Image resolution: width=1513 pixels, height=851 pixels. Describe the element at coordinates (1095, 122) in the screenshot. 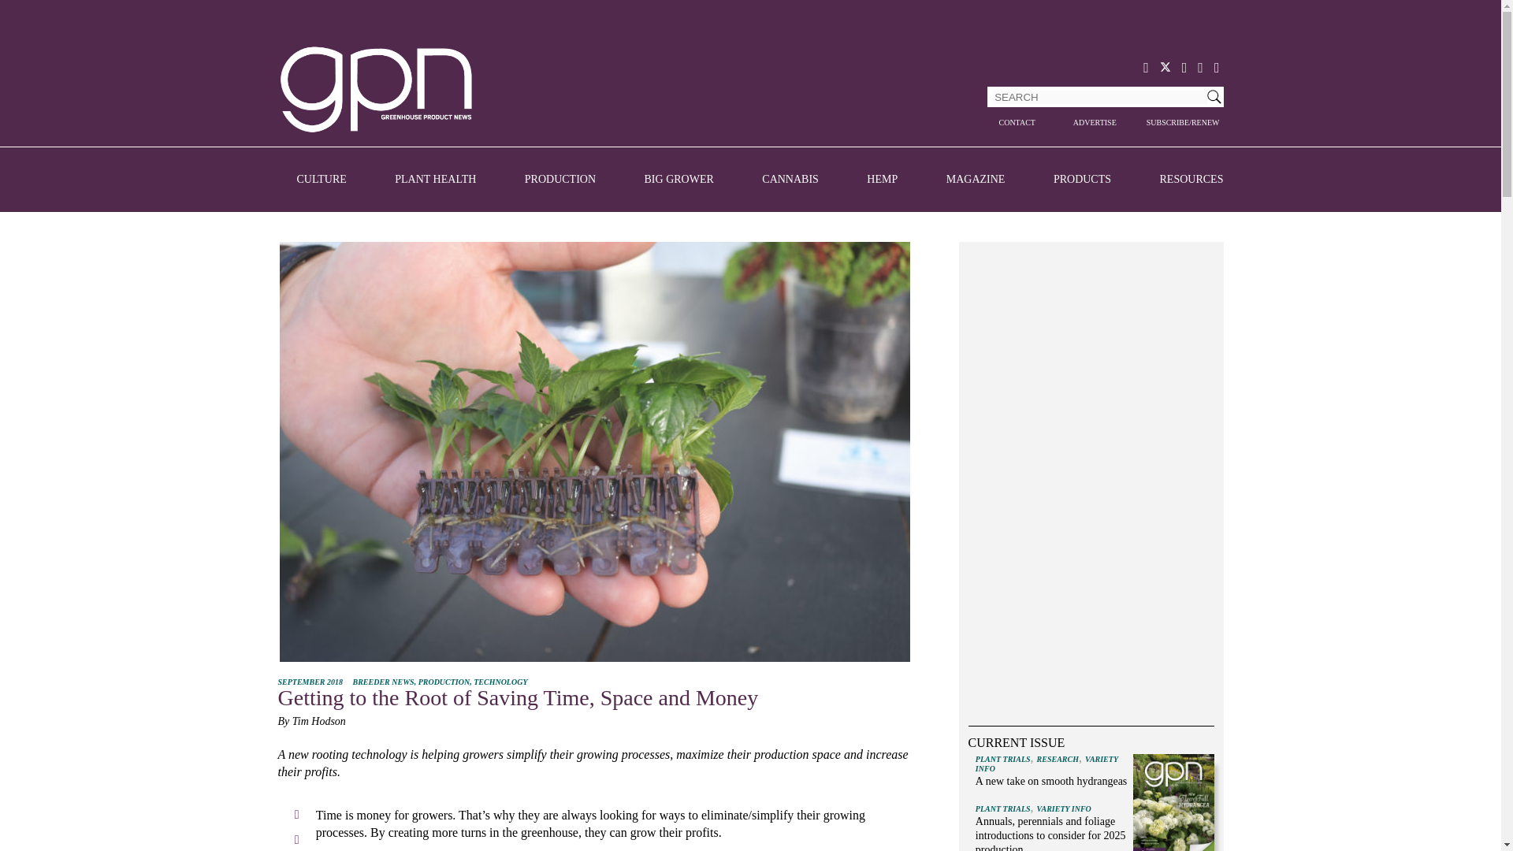

I see `ADVERTISE` at that location.